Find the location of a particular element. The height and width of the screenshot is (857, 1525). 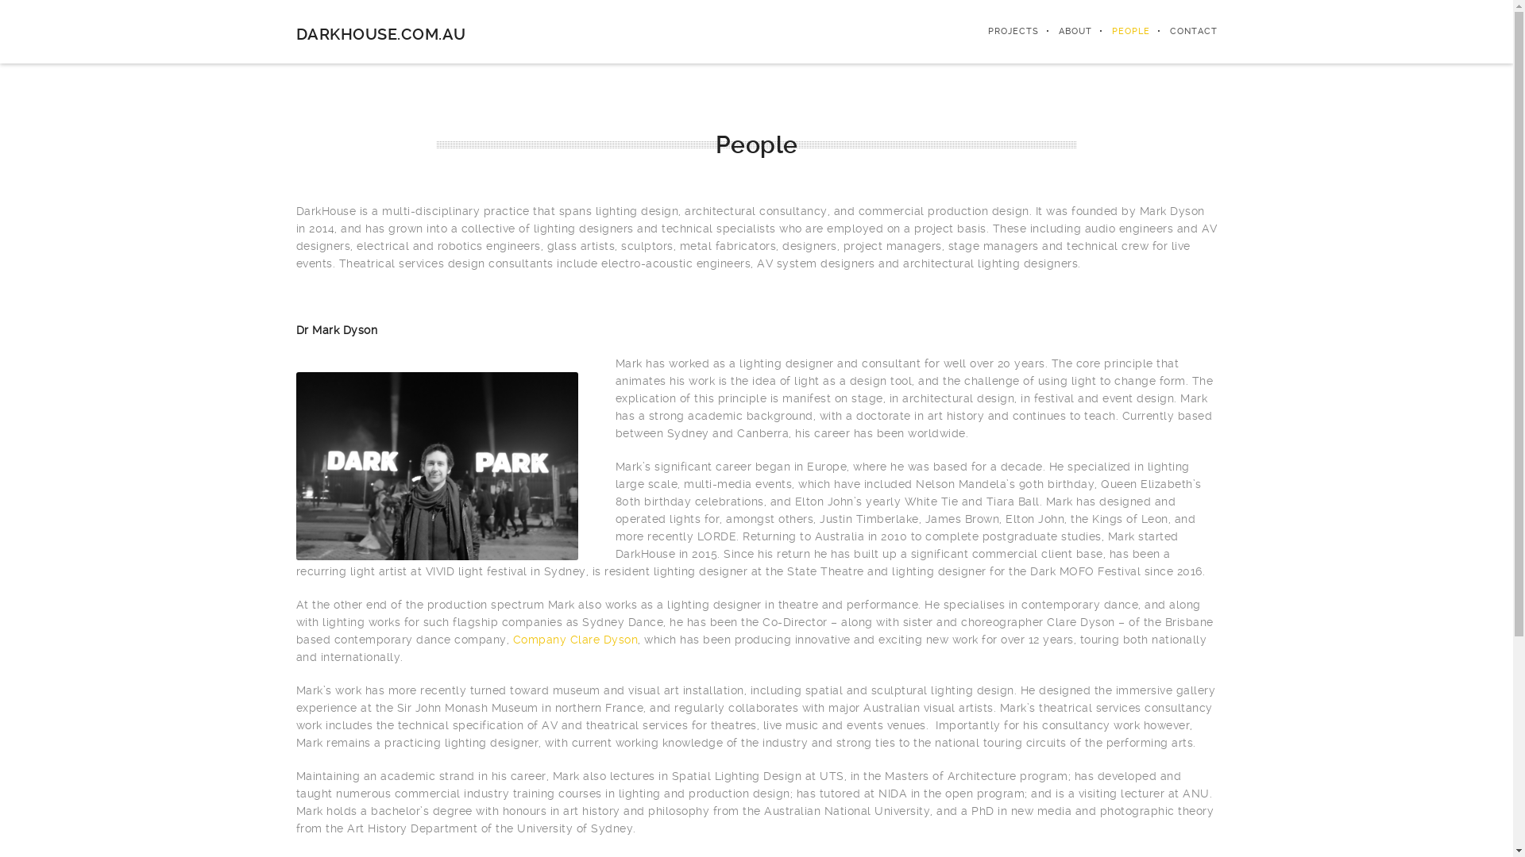

CONTACT is located at coordinates (1183, 32).